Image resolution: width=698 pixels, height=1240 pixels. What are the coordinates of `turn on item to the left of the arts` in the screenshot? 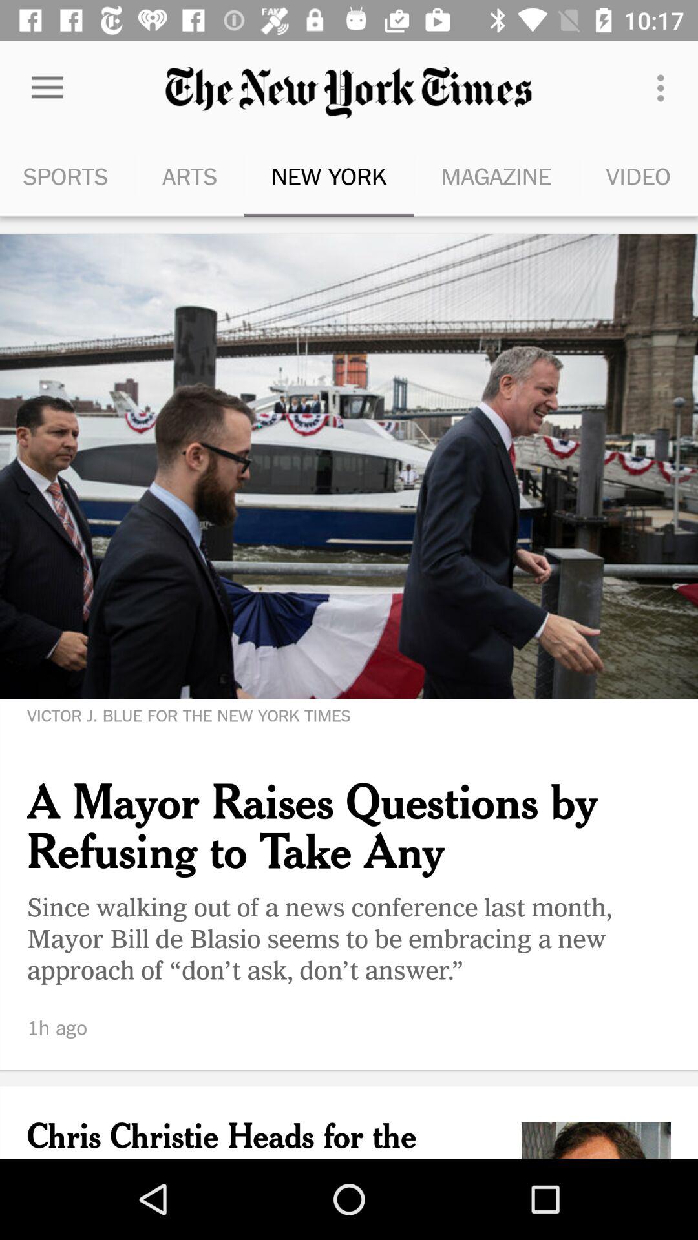 It's located at (47, 88).